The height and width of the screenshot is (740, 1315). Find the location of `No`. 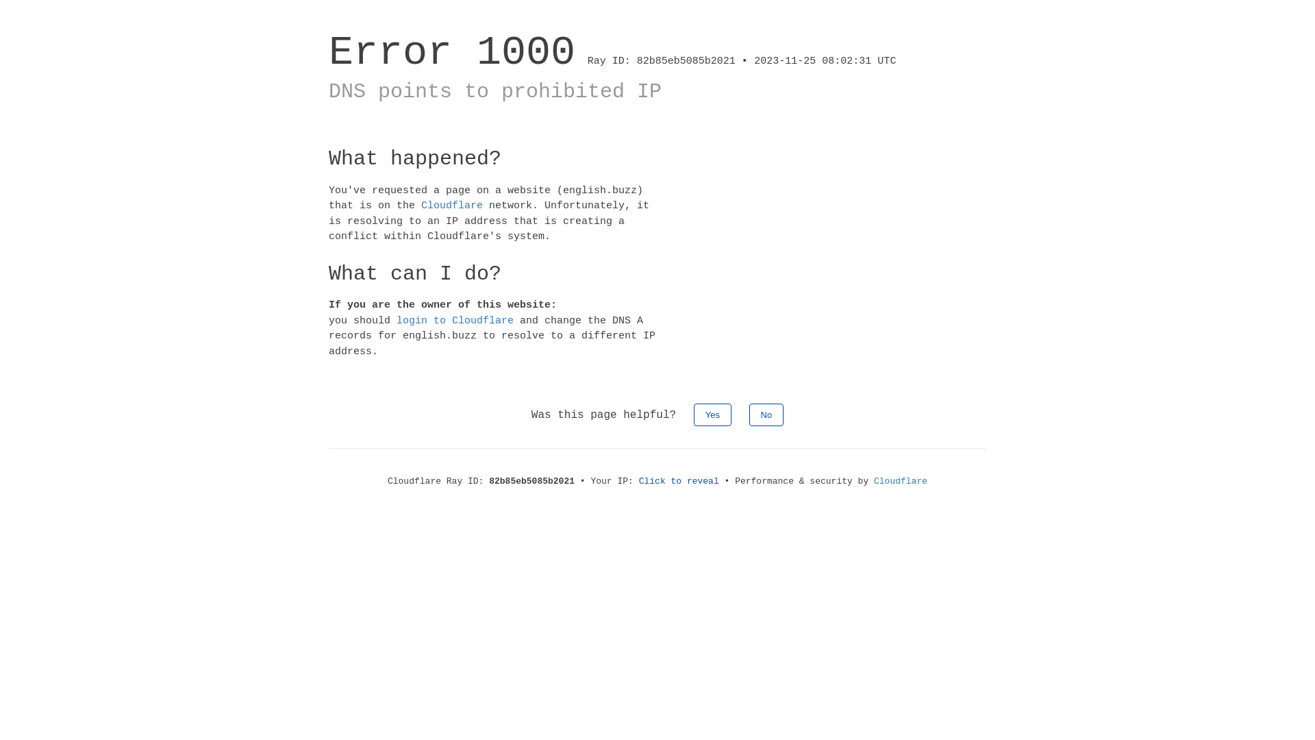

No is located at coordinates (767, 415).